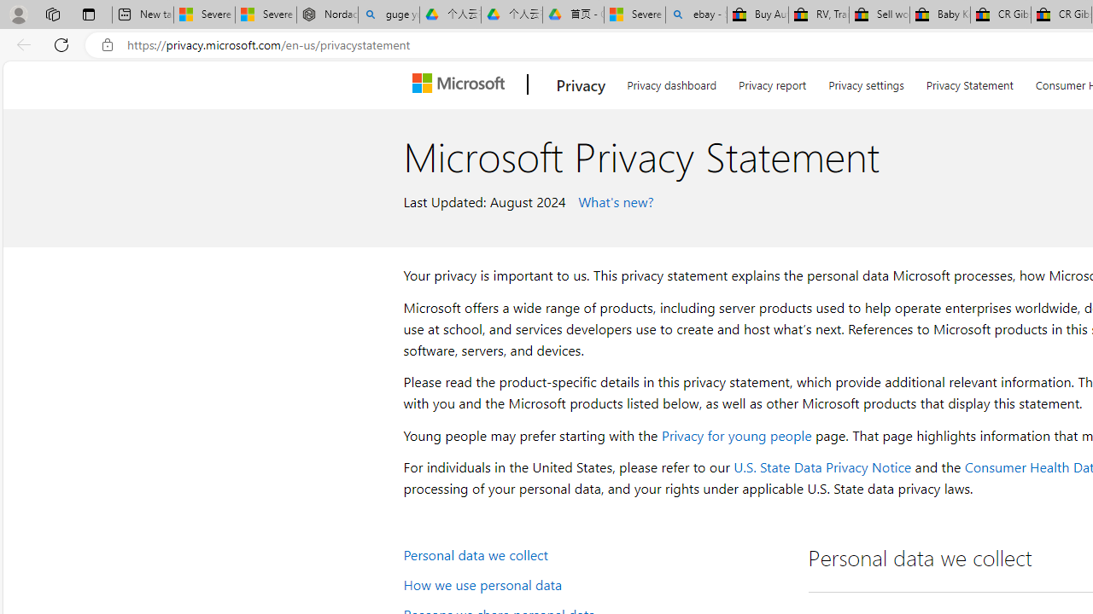  Describe the element at coordinates (970, 82) in the screenshot. I see `Privacy Statement` at that location.